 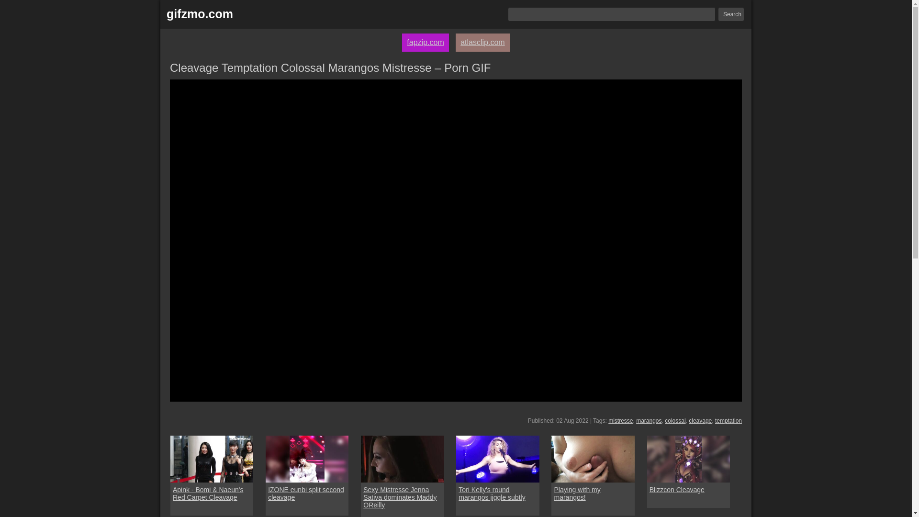 What do you see at coordinates (200, 14) in the screenshot?
I see `gifzmo.com` at bounding box center [200, 14].